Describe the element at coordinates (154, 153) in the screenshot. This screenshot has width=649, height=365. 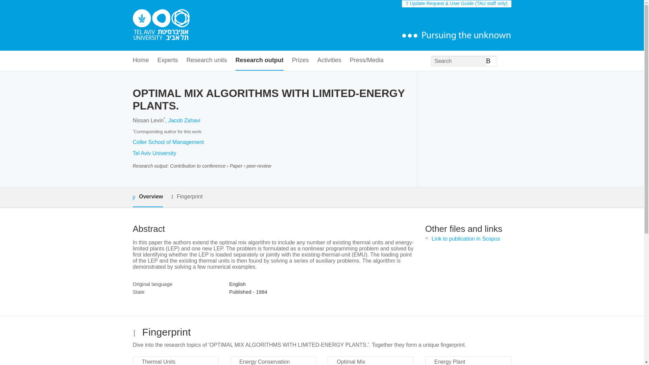
I see `Tel Aviv University` at that location.